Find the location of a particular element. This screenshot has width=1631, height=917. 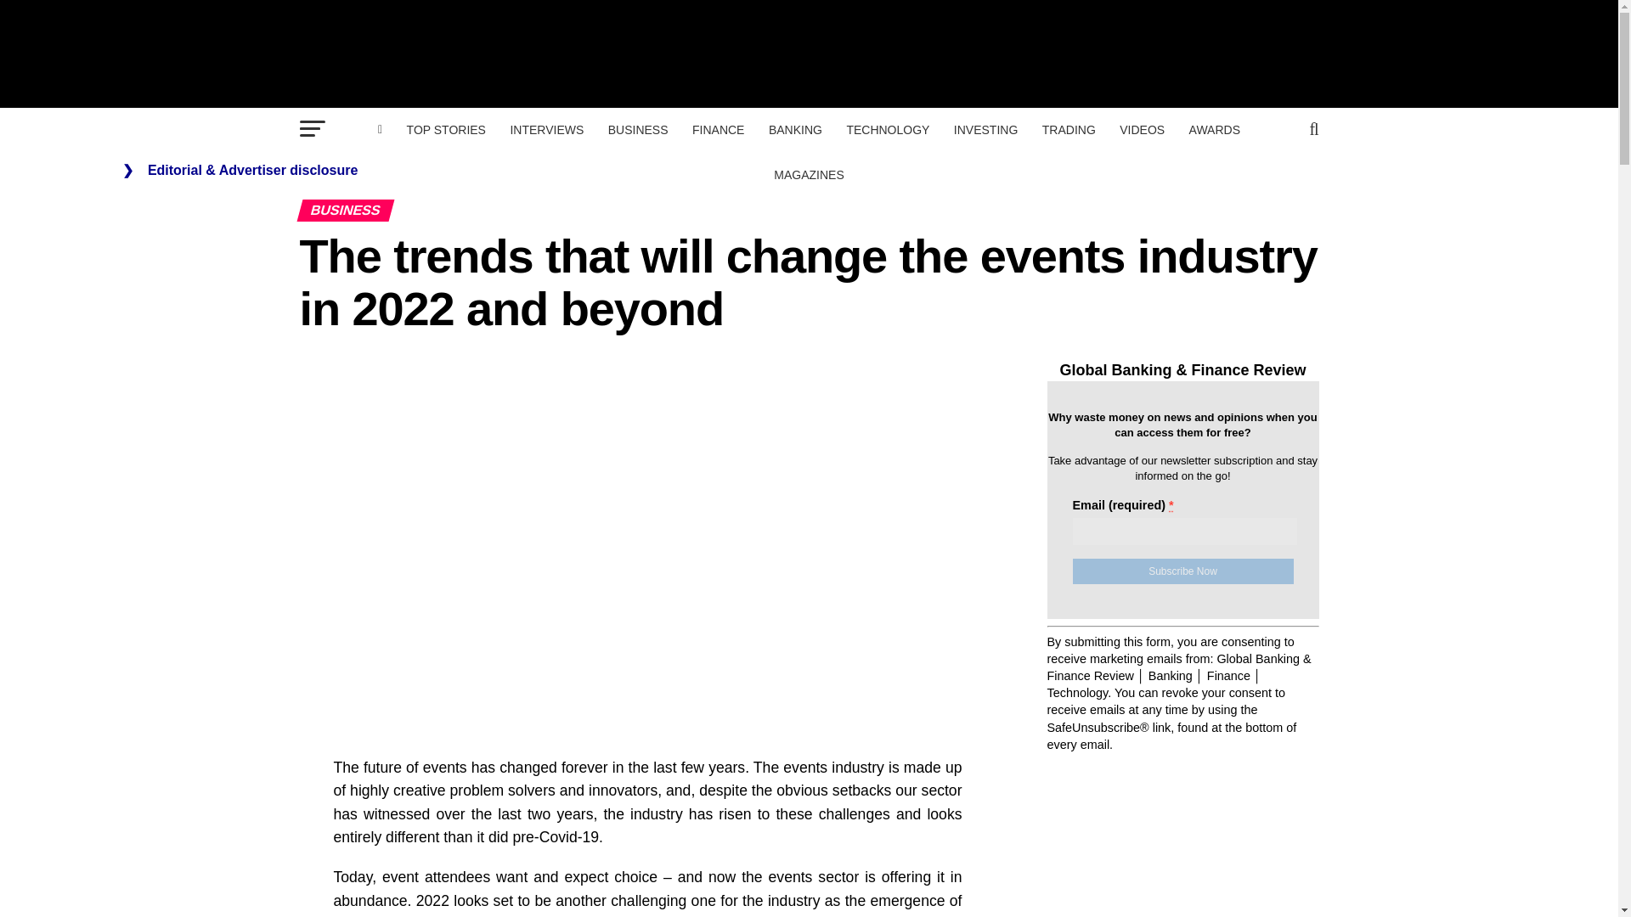

Business is located at coordinates (638, 130).